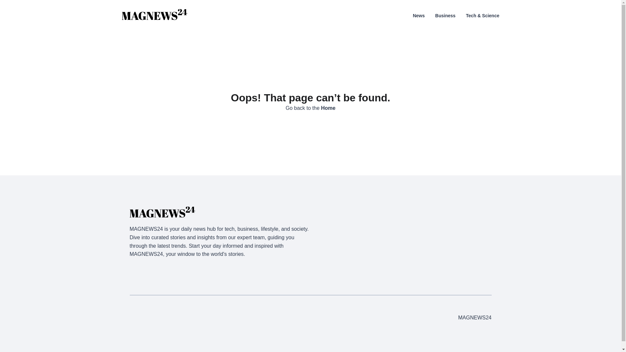 This screenshot has width=626, height=352. Describe the element at coordinates (419, 16) in the screenshot. I see `News` at that location.